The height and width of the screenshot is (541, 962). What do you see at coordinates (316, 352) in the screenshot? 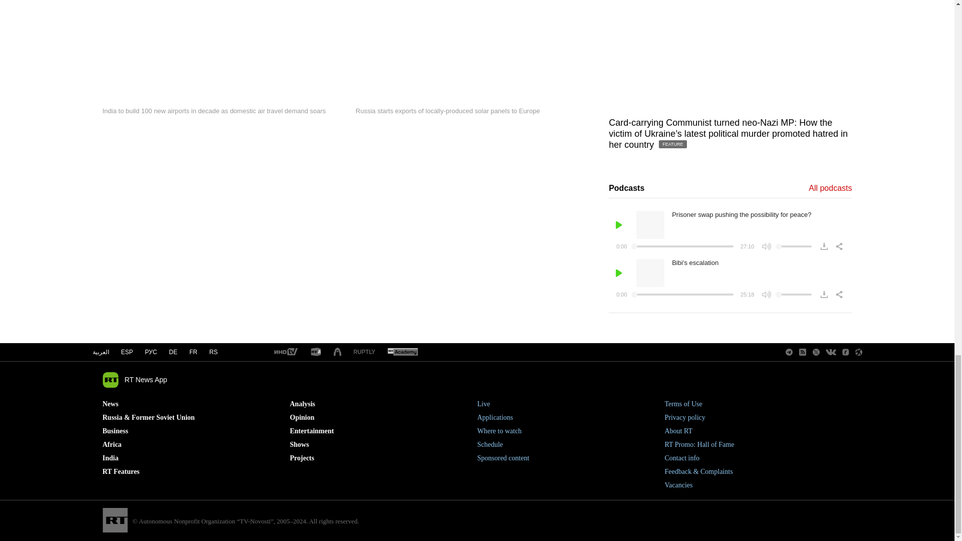
I see `RT ` at bounding box center [316, 352].